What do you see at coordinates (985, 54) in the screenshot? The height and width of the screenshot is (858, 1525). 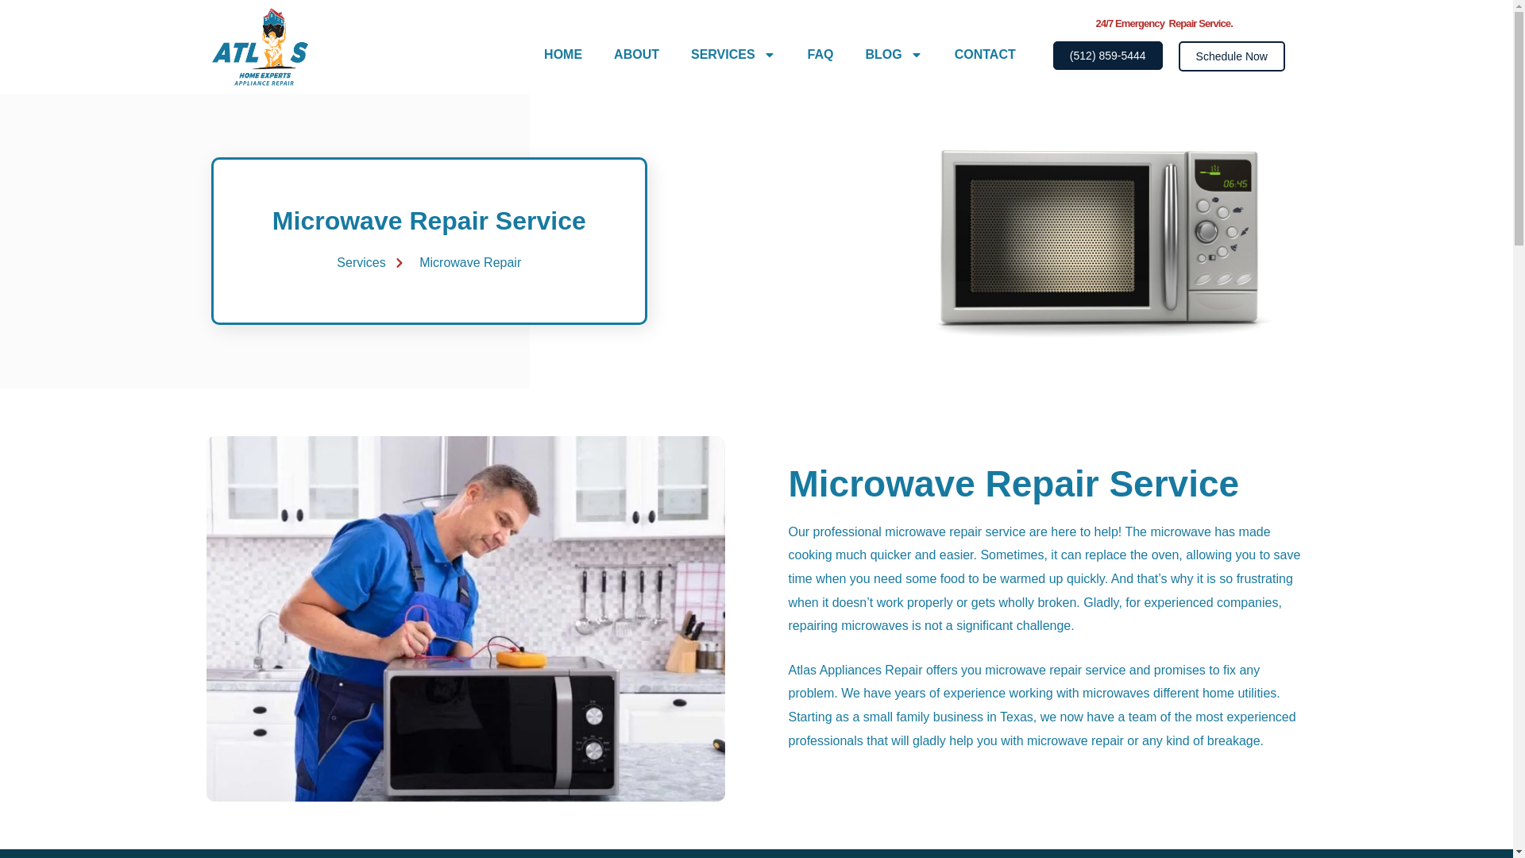 I see `CONTACT` at bounding box center [985, 54].